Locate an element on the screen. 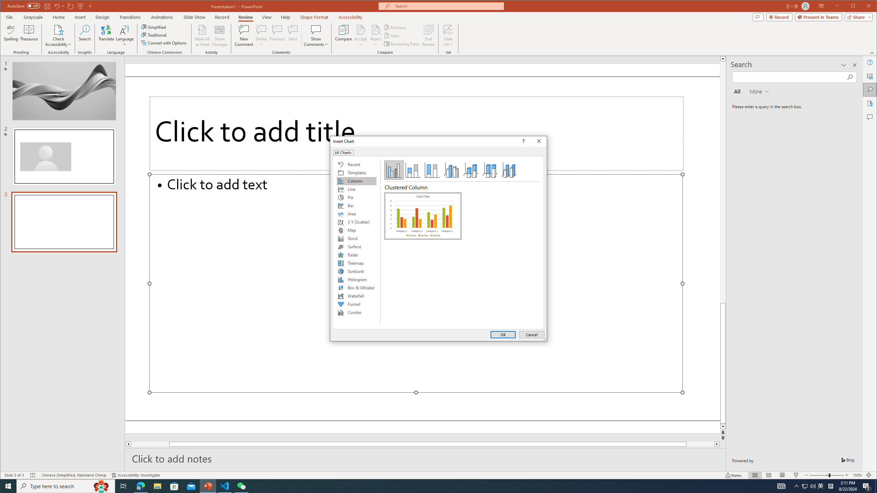  Pie is located at coordinates (356, 197).